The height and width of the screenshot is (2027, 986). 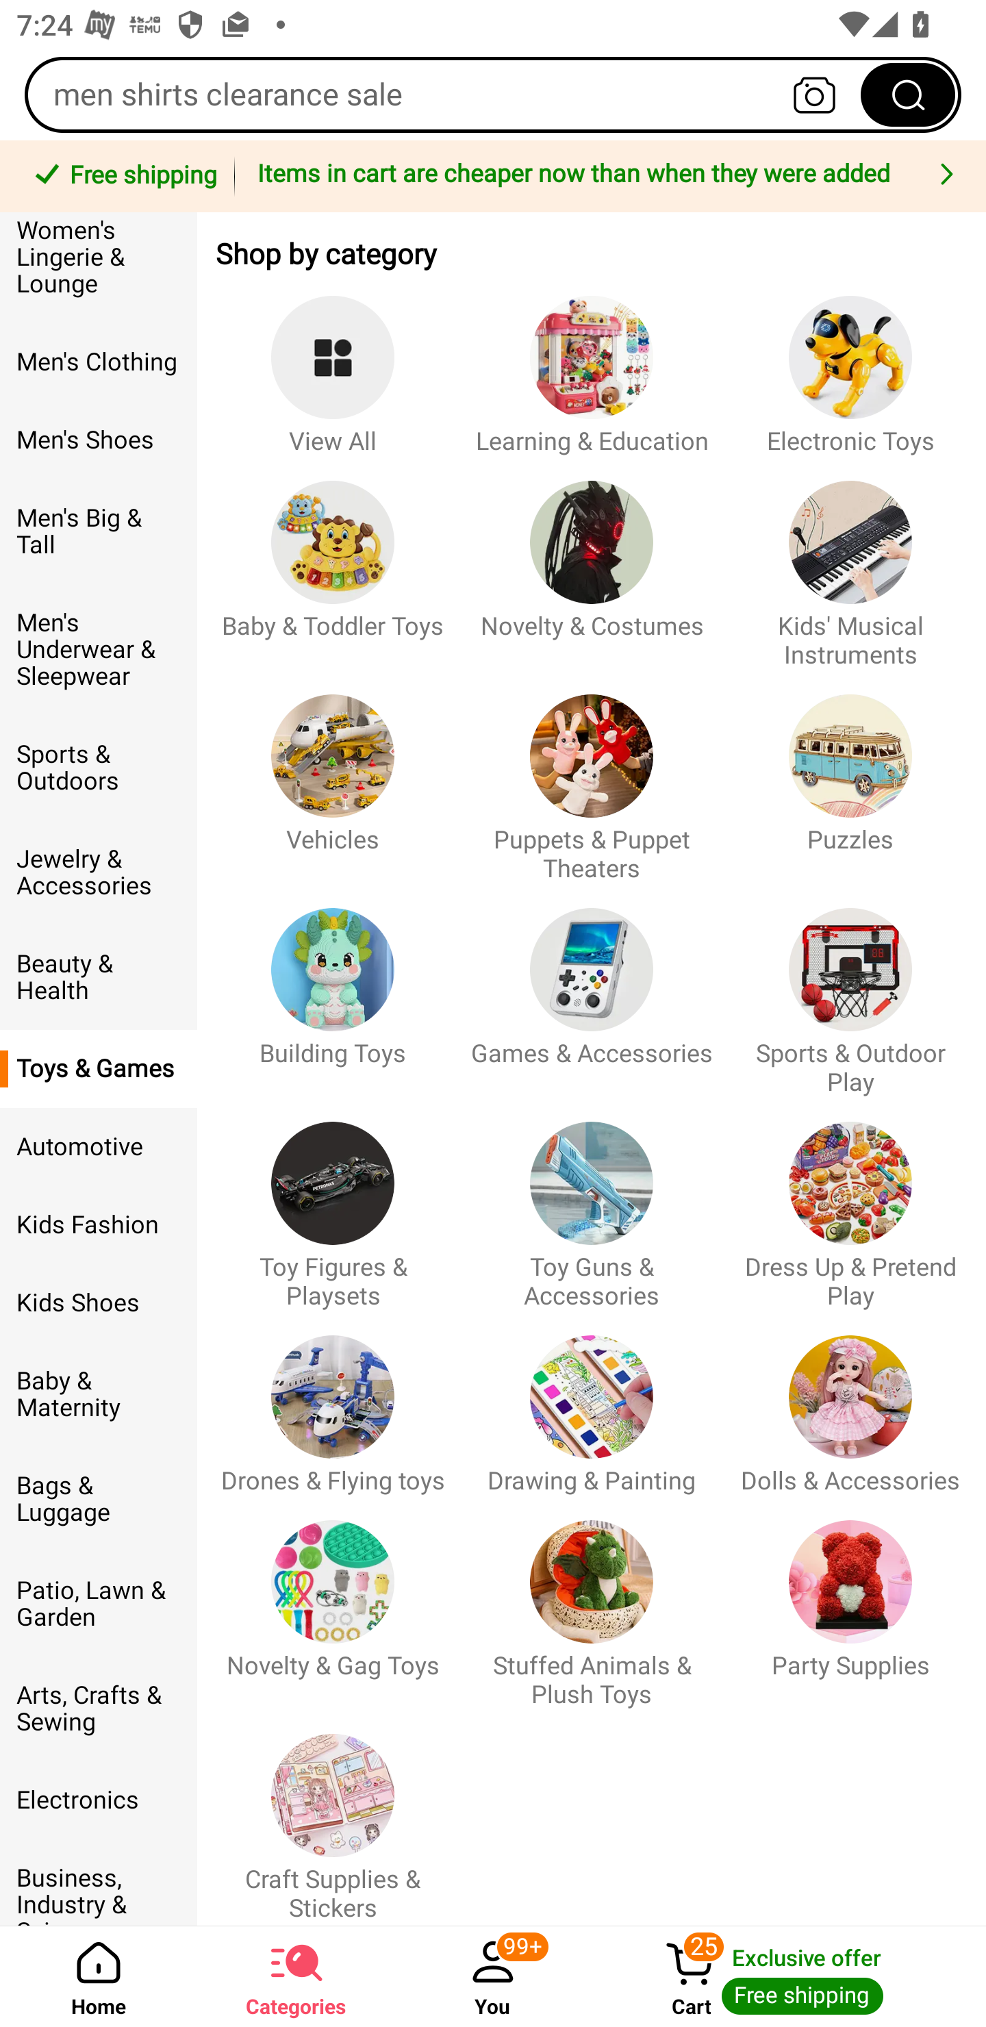 I want to click on  Free shipping, so click(x=121, y=177).